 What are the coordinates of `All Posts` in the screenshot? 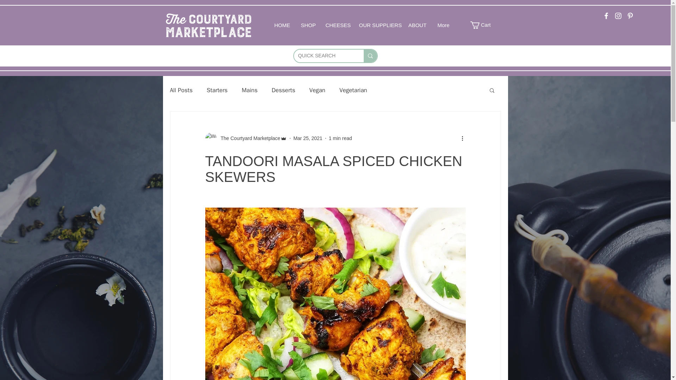 It's located at (181, 90).